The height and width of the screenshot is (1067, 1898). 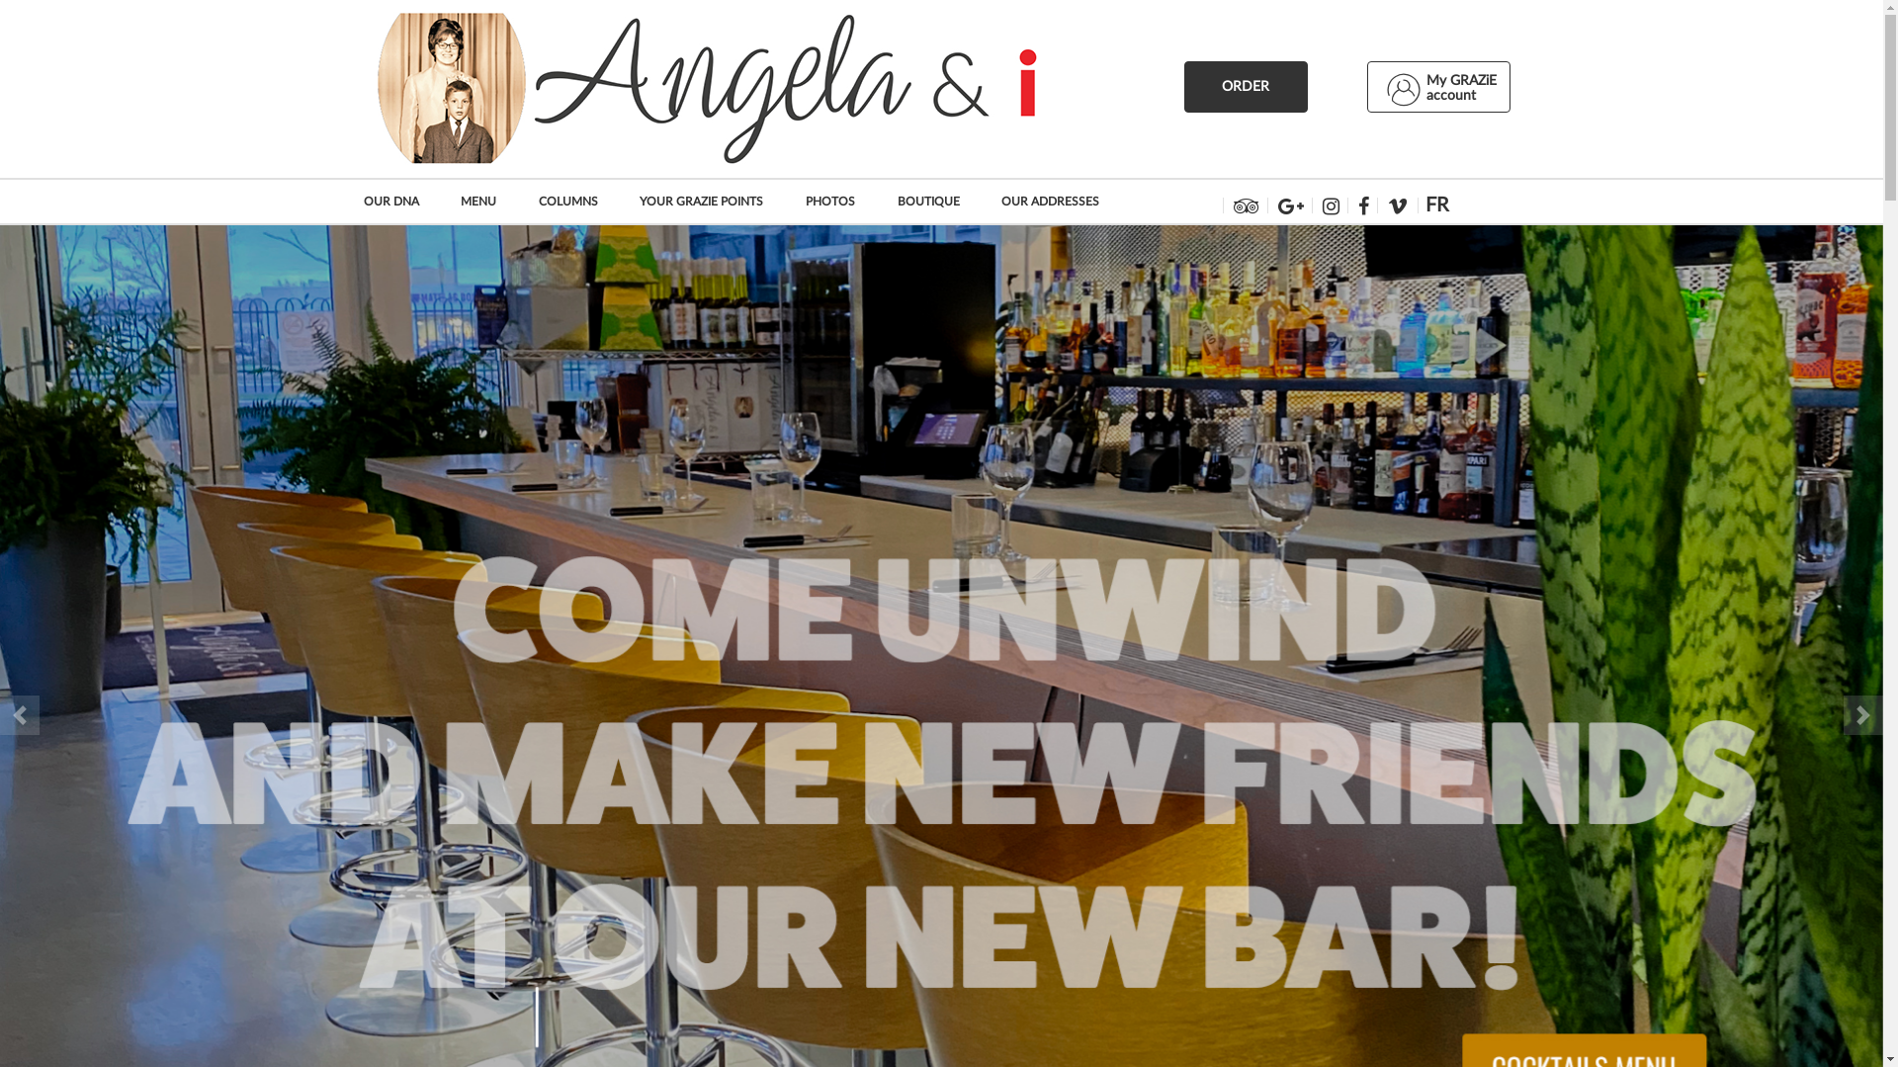 I want to click on MENU, so click(x=488, y=202).